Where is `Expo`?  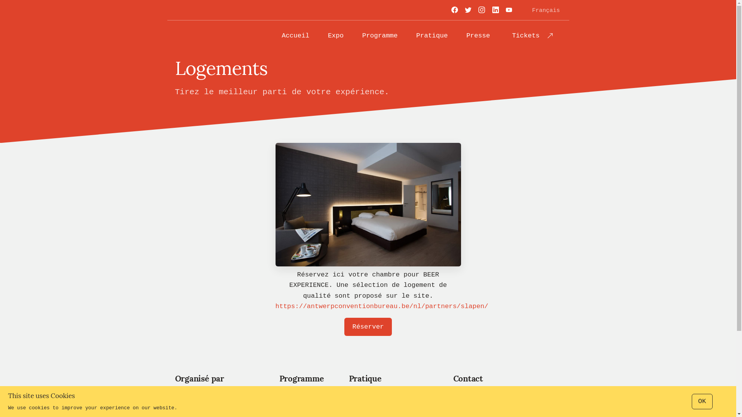
Expo is located at coordinates (335, 36).